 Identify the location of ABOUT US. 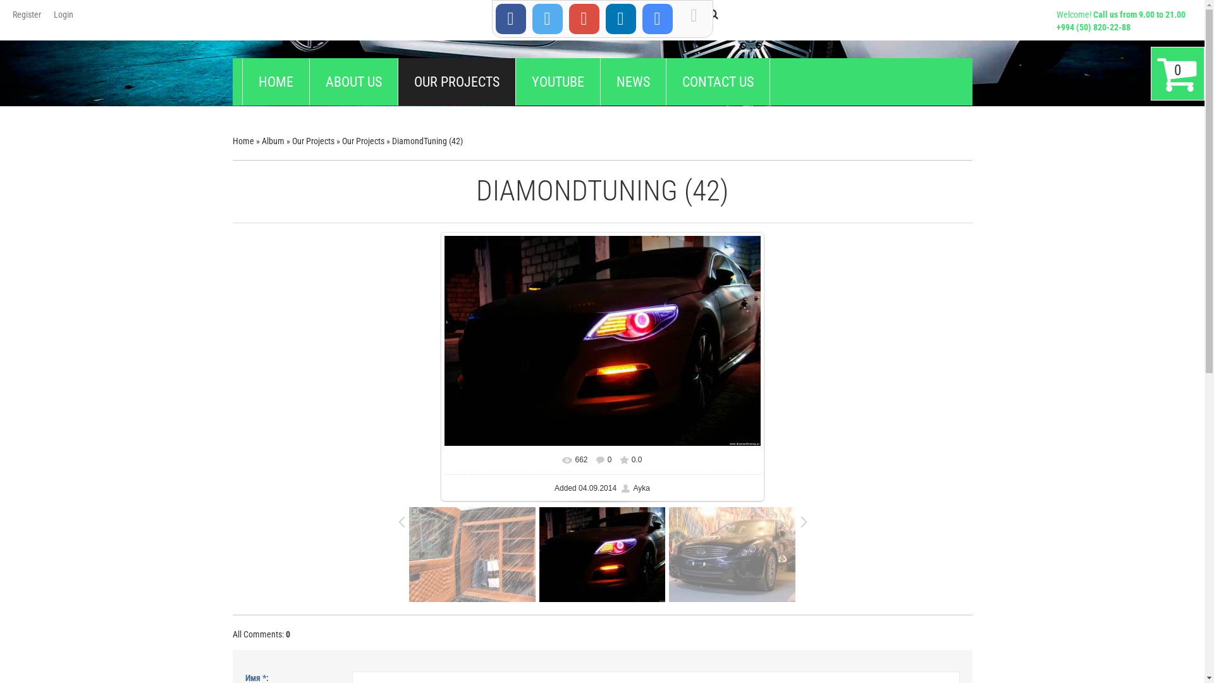
(353, 82).